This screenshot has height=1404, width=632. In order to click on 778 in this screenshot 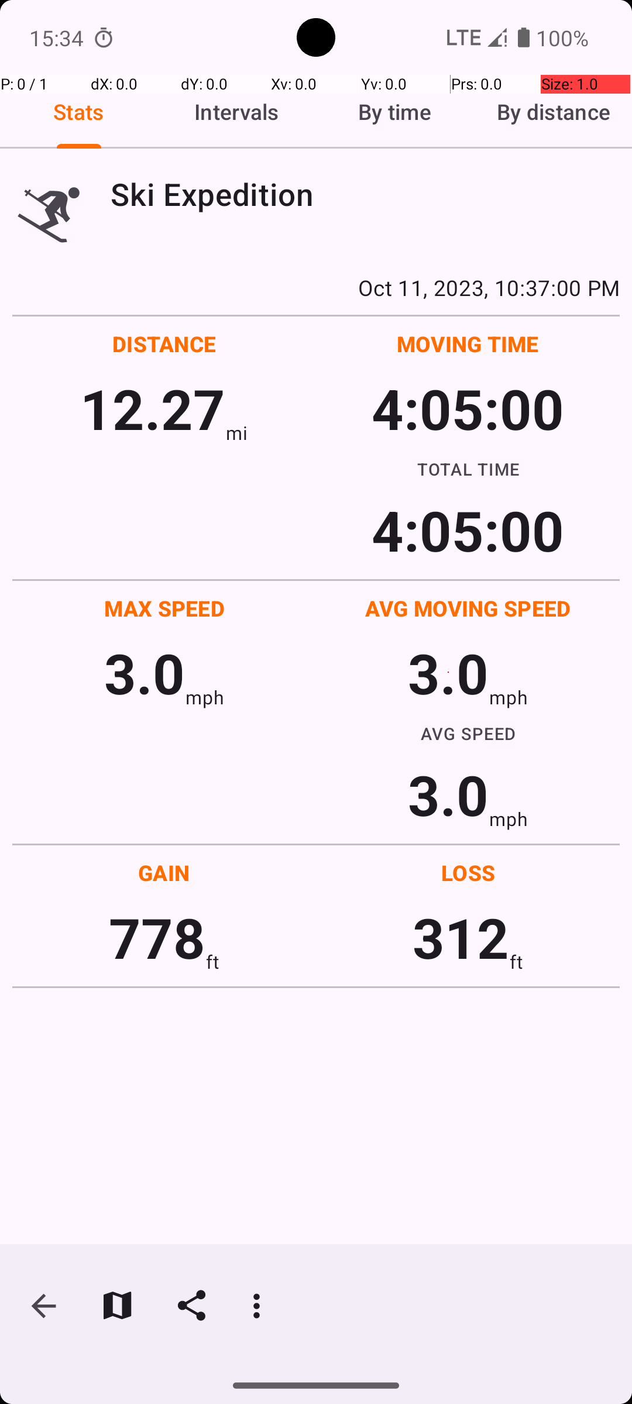, I will do `click(157, 937)`.